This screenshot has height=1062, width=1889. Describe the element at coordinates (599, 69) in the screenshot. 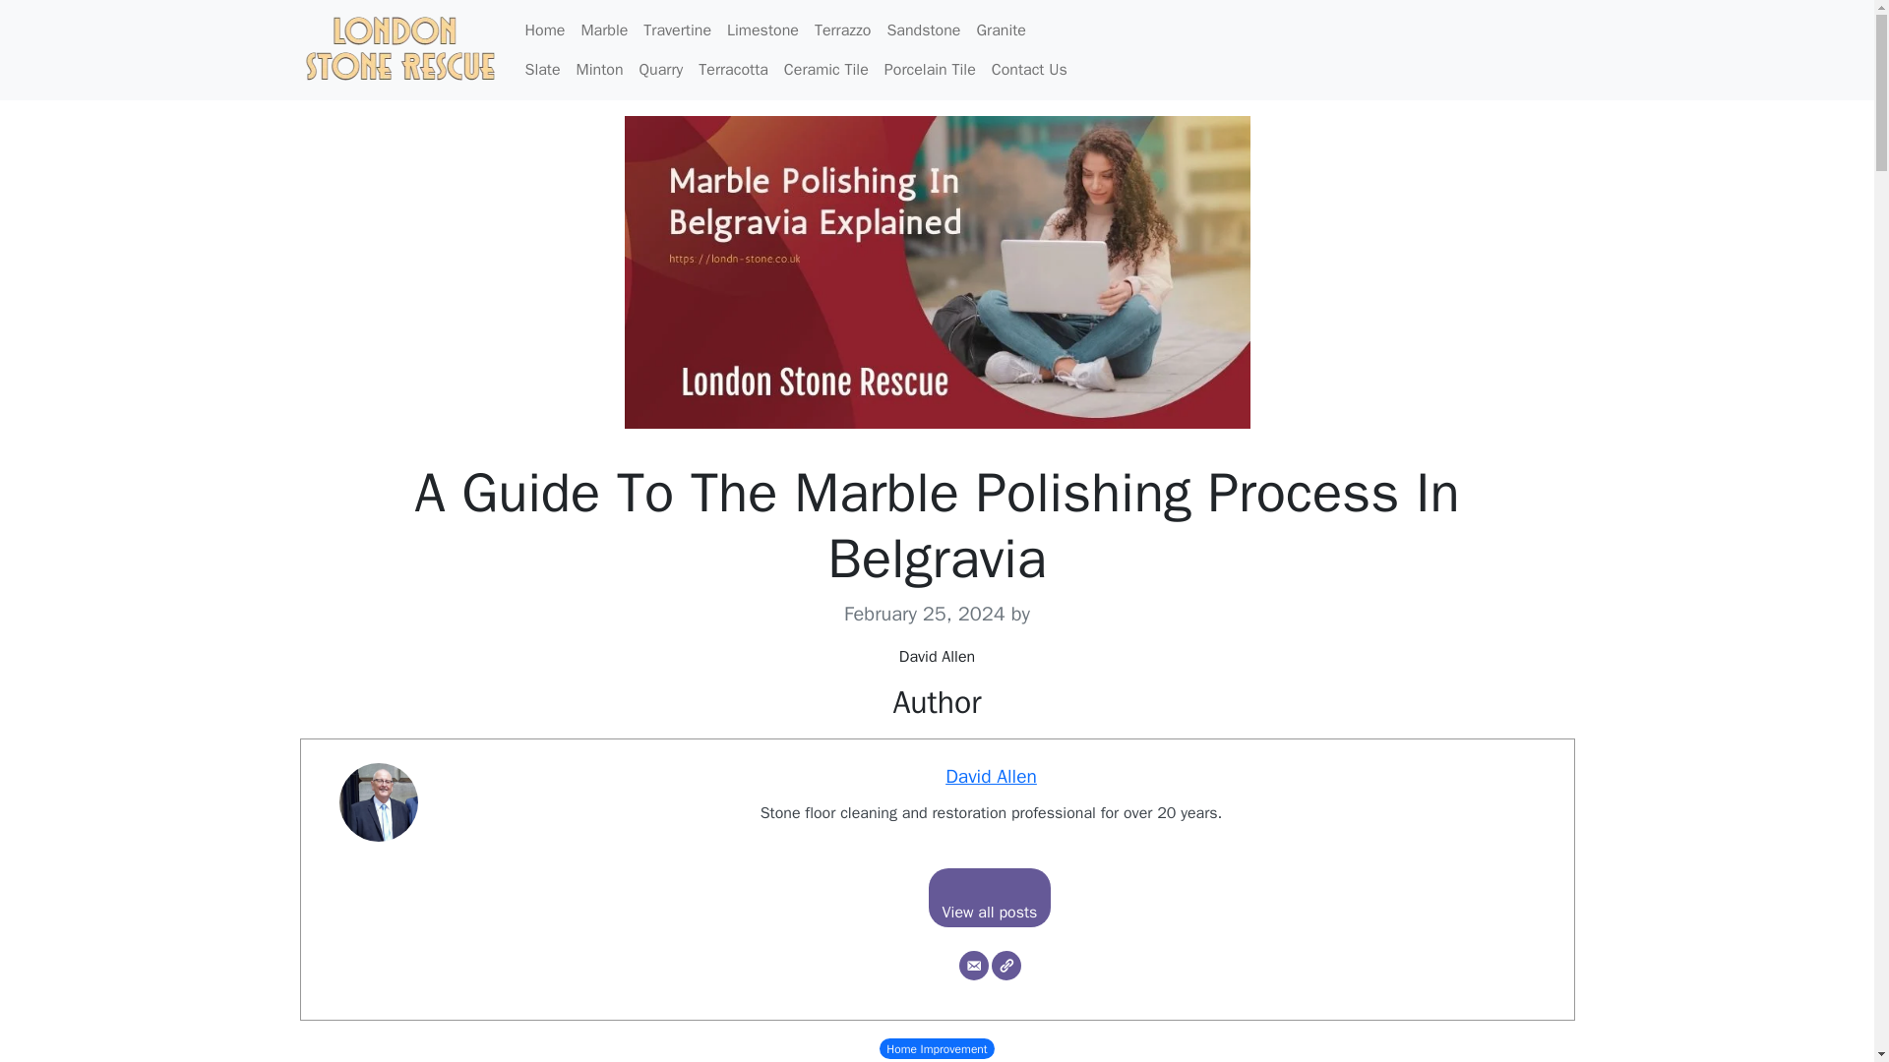

I see `Minton` at that location.